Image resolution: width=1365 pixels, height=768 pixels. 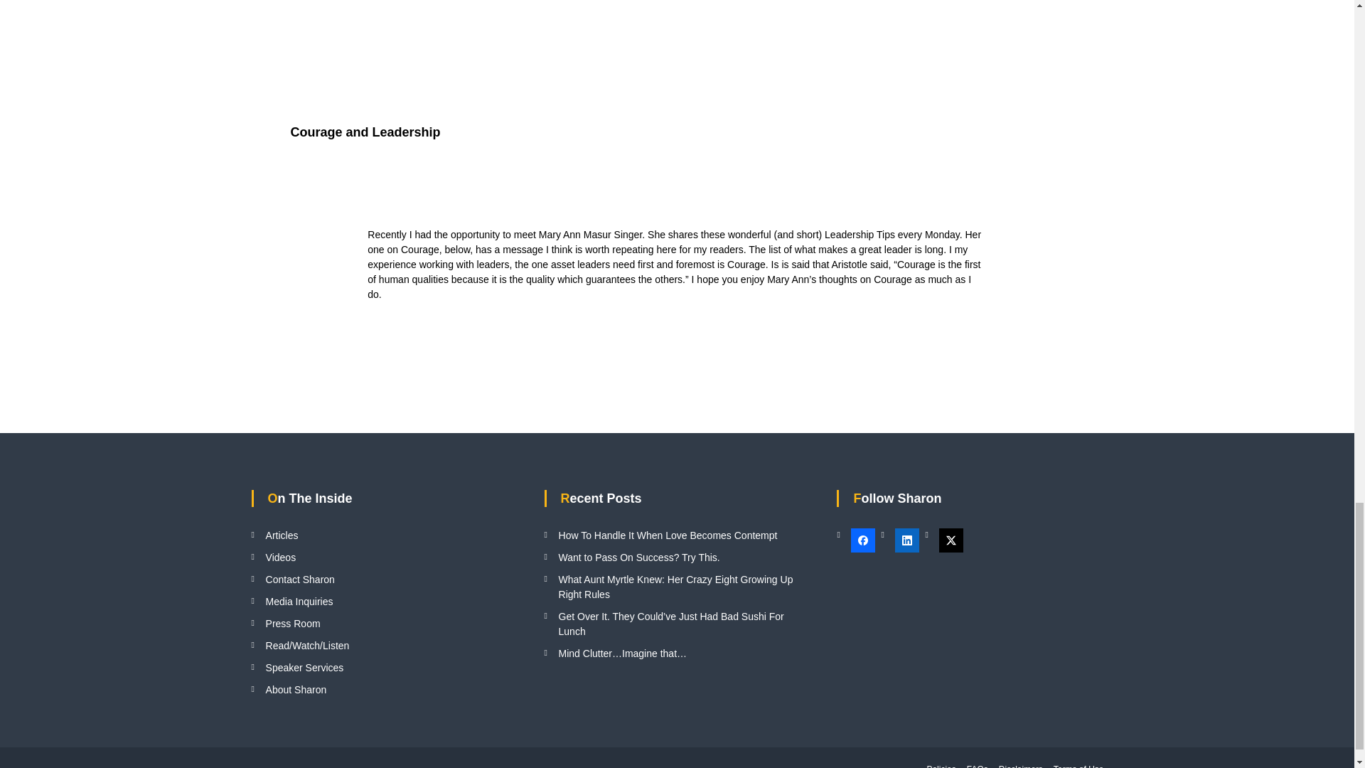 What do you see at coordinates (299, 602) in the screenshot?
I see `Media Inquiries` at bounding box center [299, 602].